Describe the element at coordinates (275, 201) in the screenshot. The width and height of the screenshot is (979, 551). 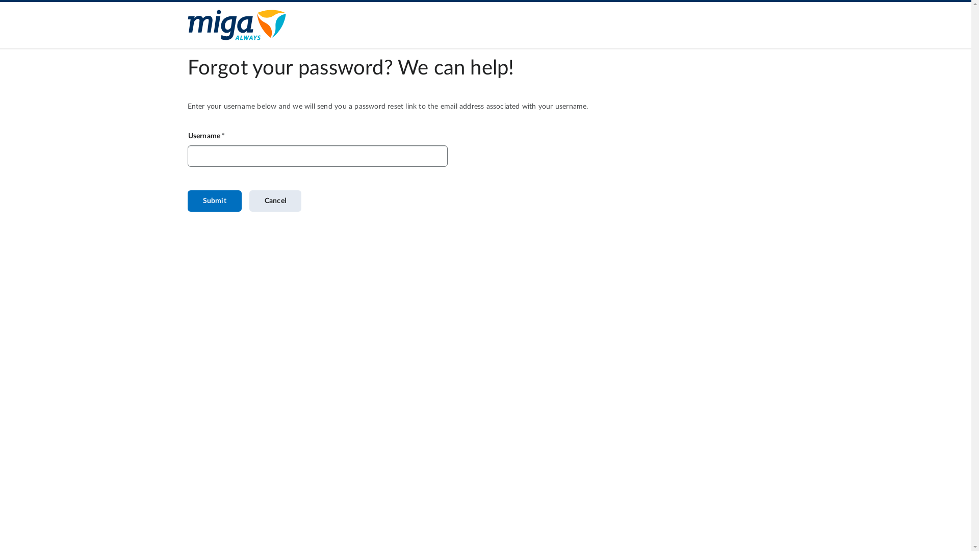
I see `Cancel` at that location.